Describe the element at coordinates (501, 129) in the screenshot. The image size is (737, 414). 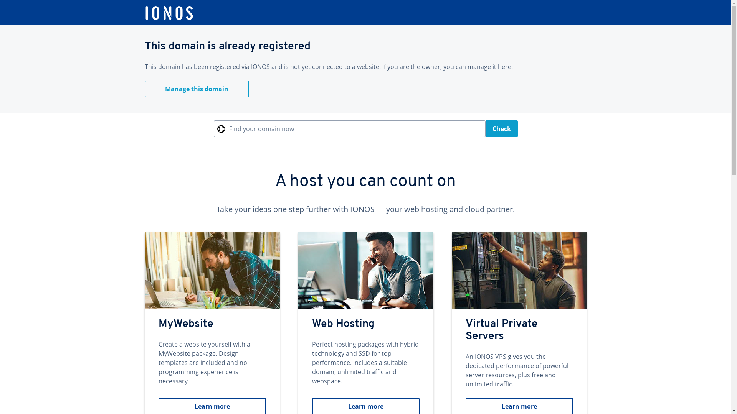
I see `Check` at that location.